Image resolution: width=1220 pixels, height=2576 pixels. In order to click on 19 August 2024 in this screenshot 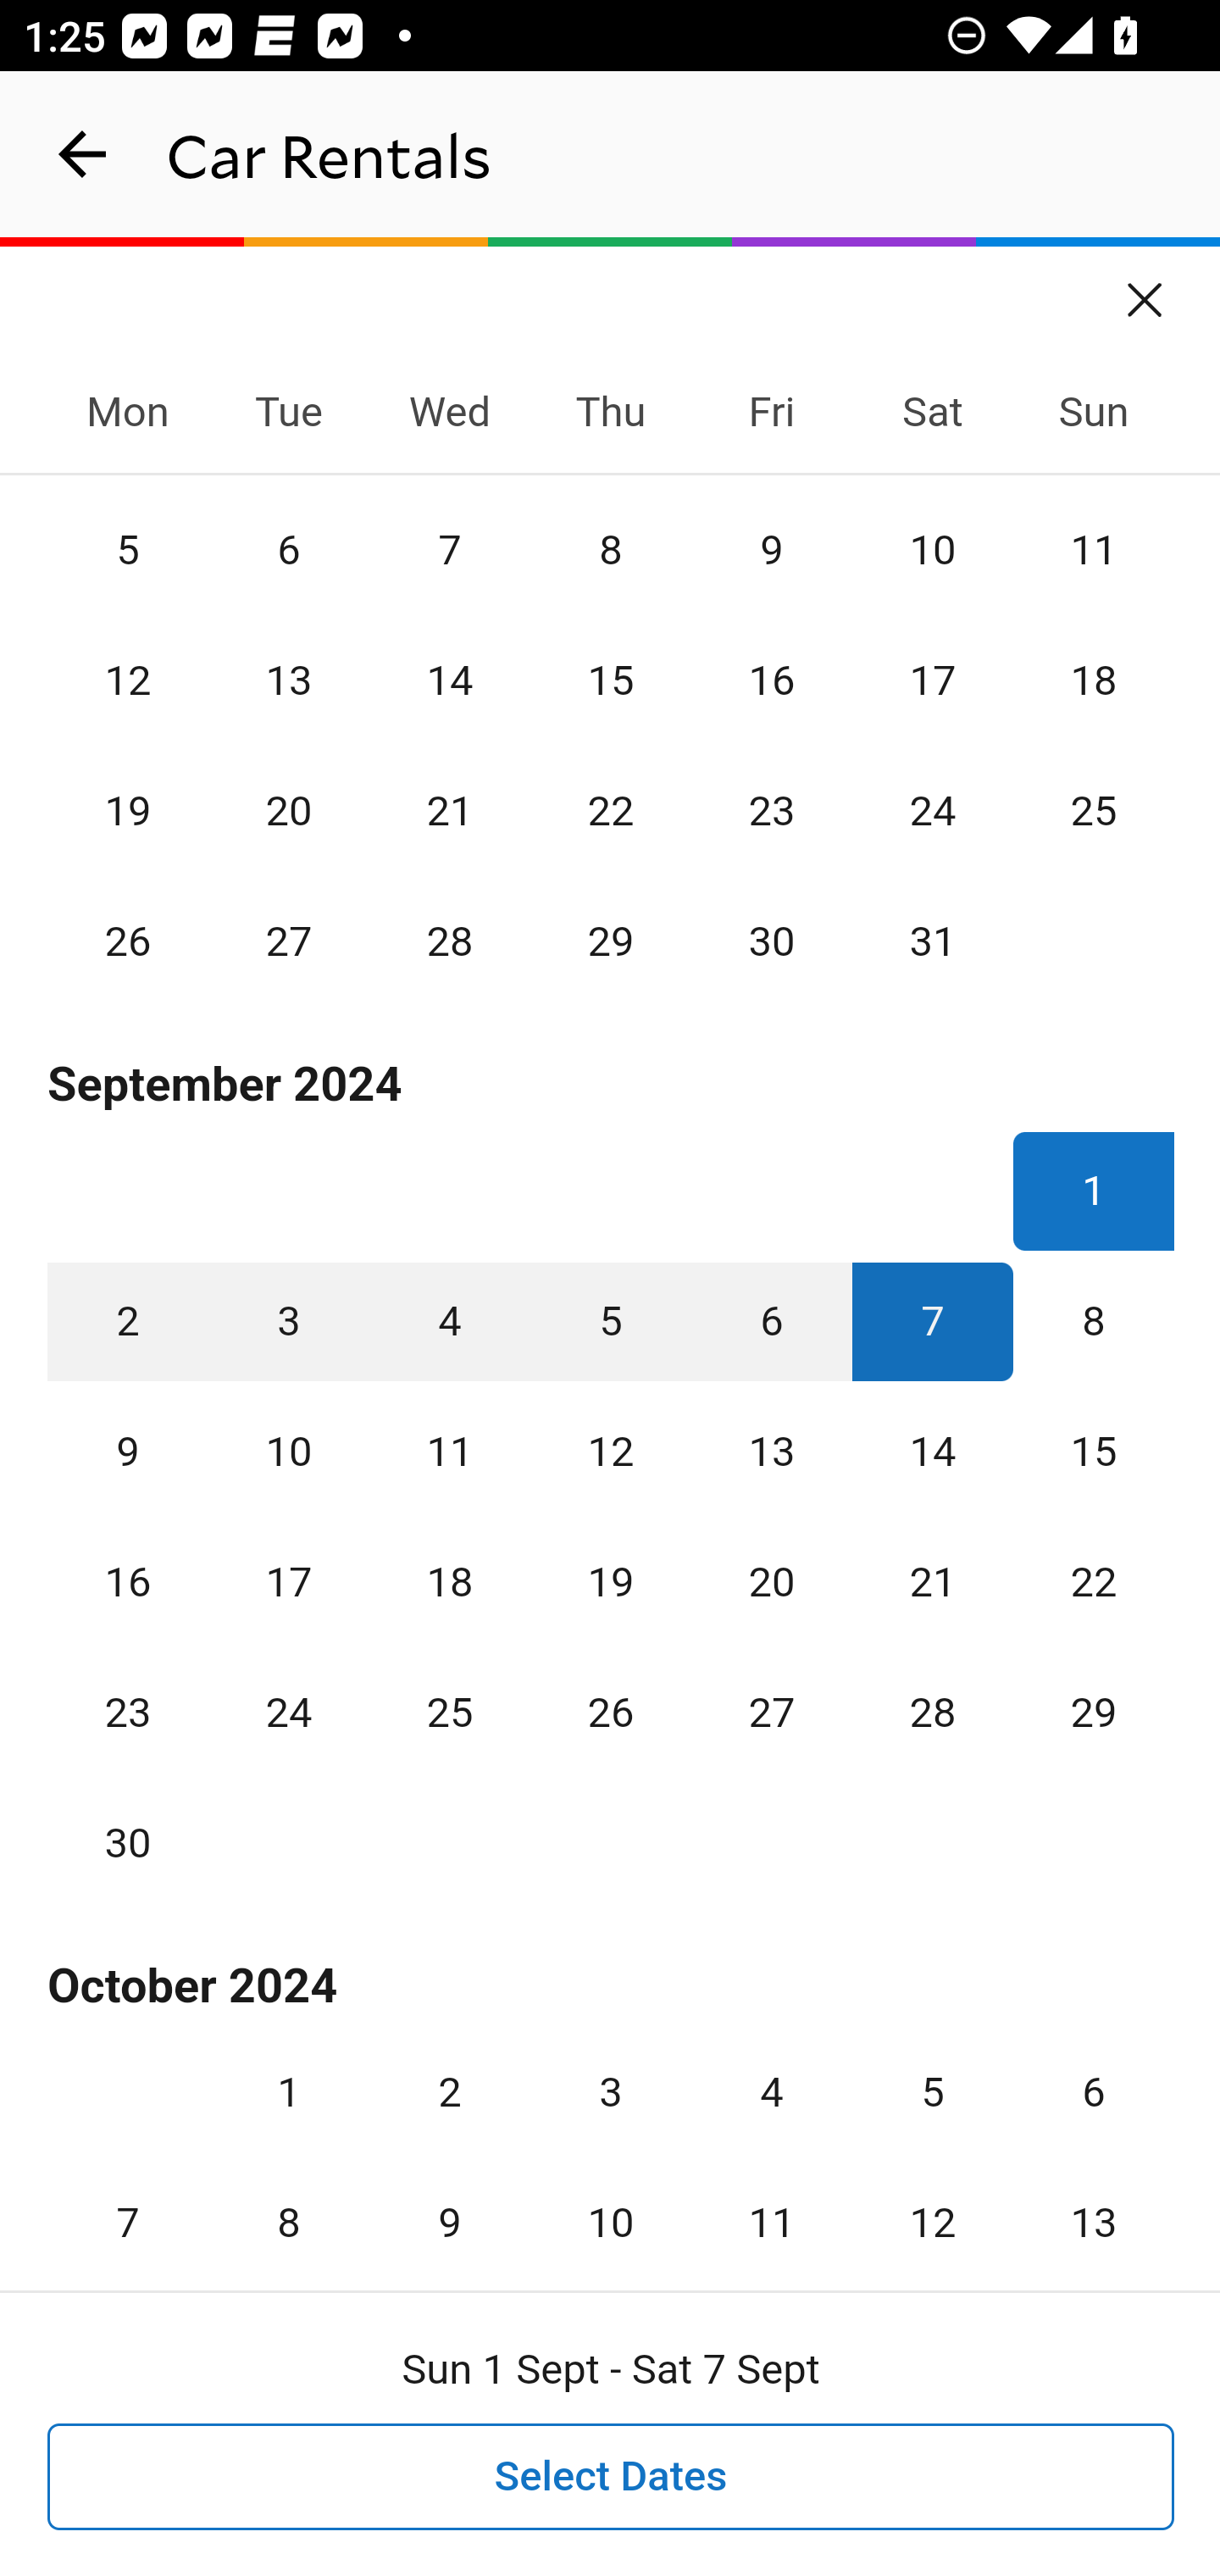, I will do `click(129, 810)`.